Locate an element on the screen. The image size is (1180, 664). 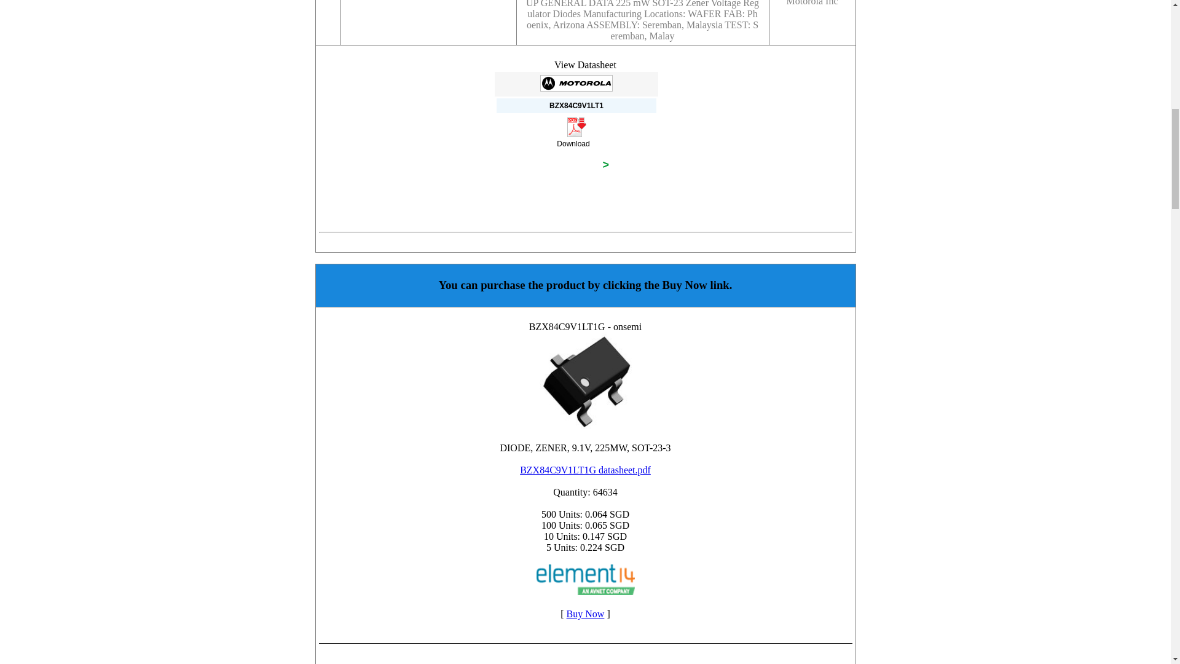
BZX84C9V1LT1G datasheet pdf is located at coordinates (585, 381).